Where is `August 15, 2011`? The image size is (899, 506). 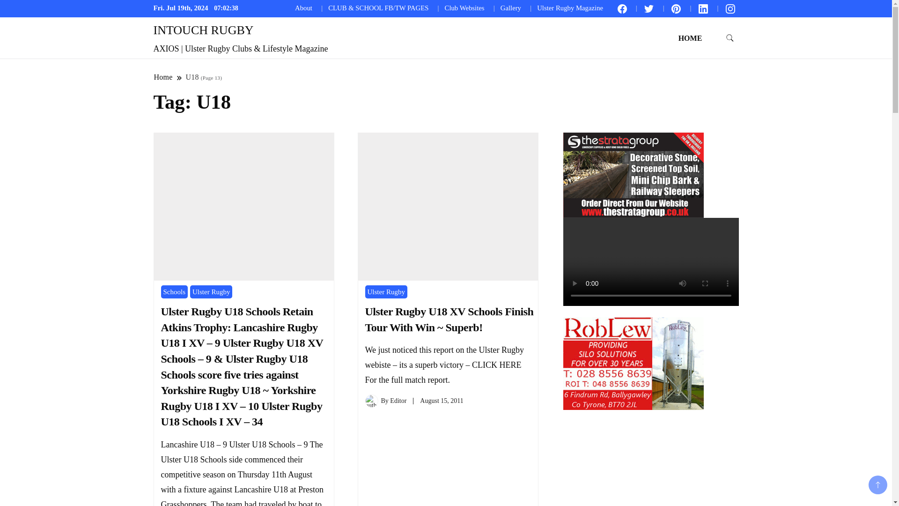 August 15, 2011 is located at coordinates (441, 400).